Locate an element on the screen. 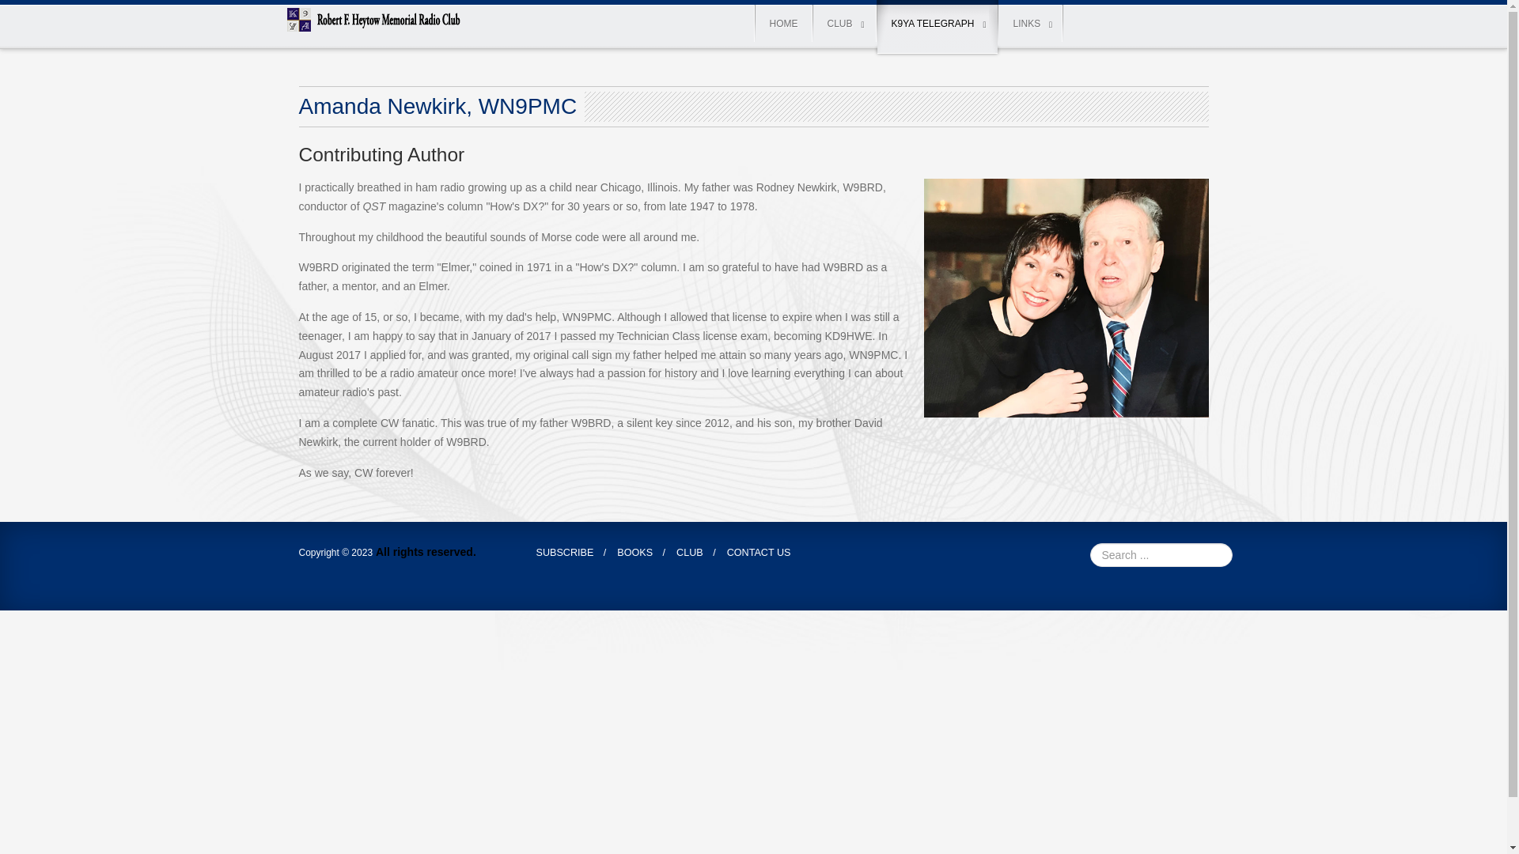 The image size is (1519, 854). CLUB is located at coordinates (844, 24).